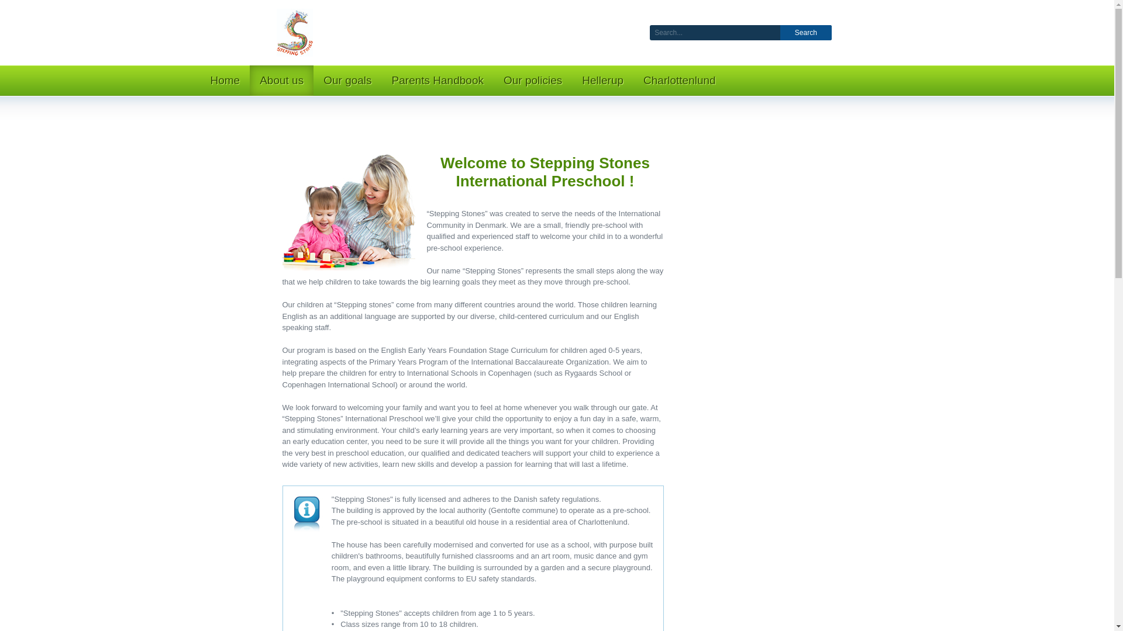 The image size is (1123, 631). I want to click on Parents Handbook, so click(438, 81).